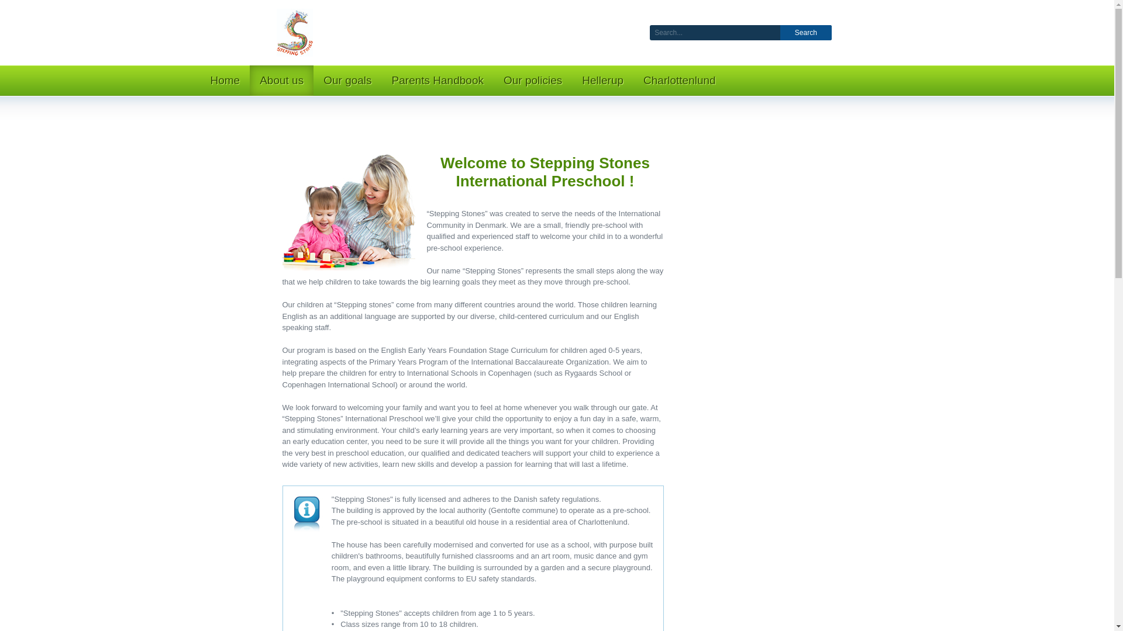 The image size is (1123, 631). I want to click on Parents Handbook, so click(438, 81).